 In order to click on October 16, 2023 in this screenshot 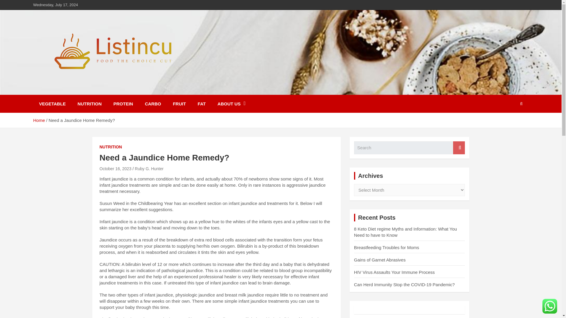, I will do `click(115, 168)`.